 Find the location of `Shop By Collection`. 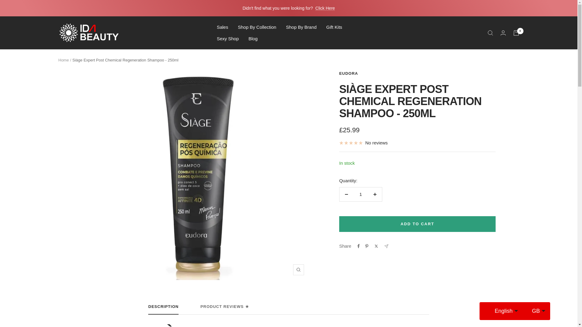

Shop By Collection is located at coordinates (257, 27).